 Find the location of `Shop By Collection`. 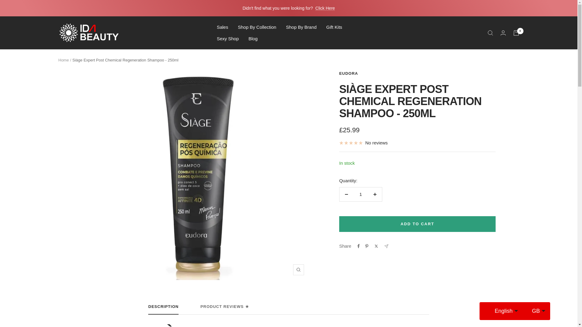

Shop By Collection is located at coordinates (257, 27).